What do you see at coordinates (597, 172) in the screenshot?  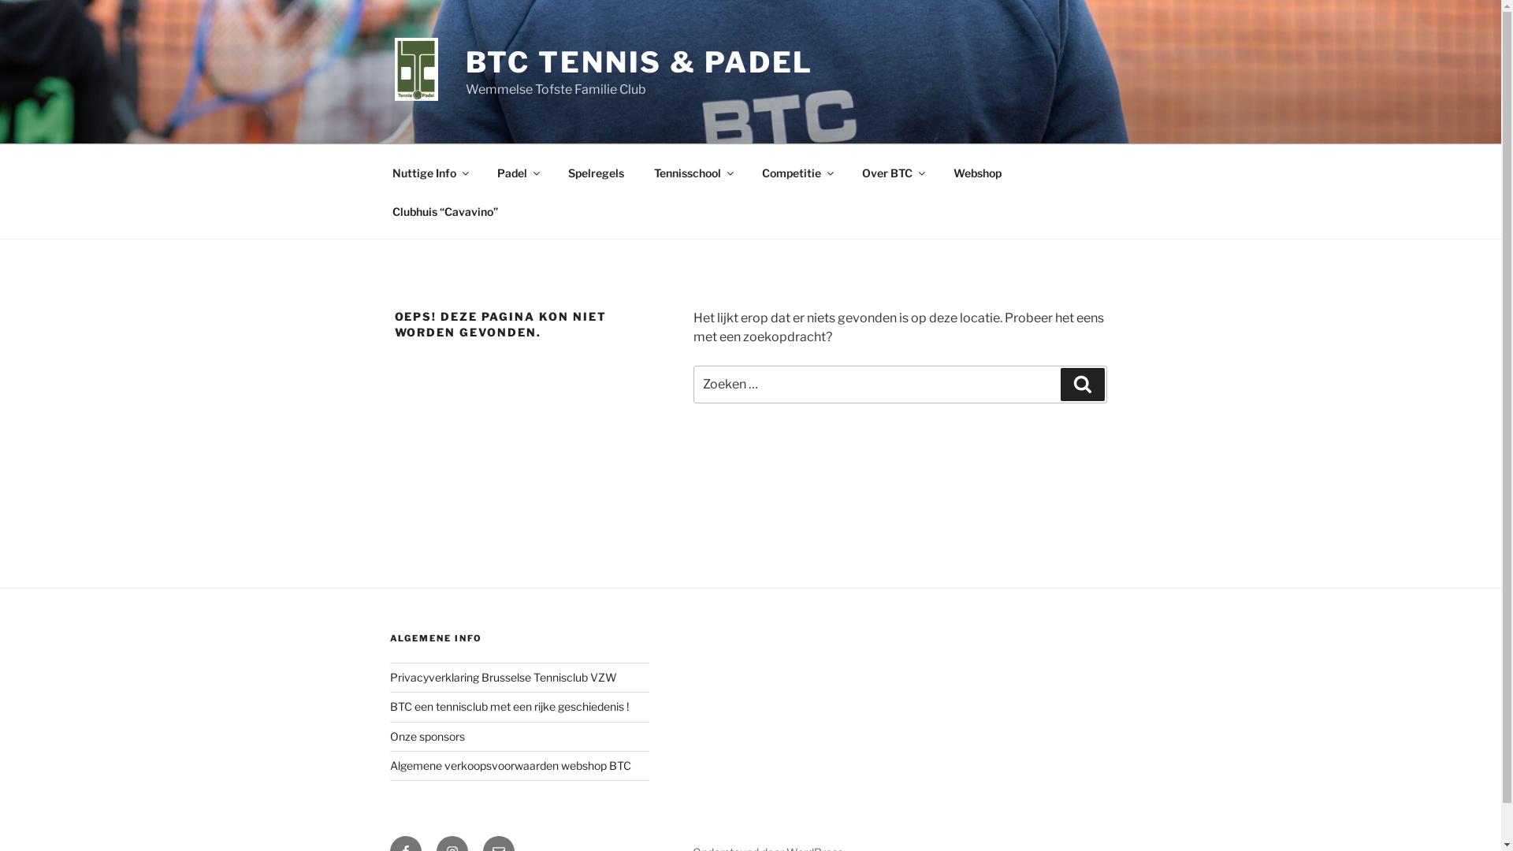 I see `Spelregels` at bounding box center [597, 172].